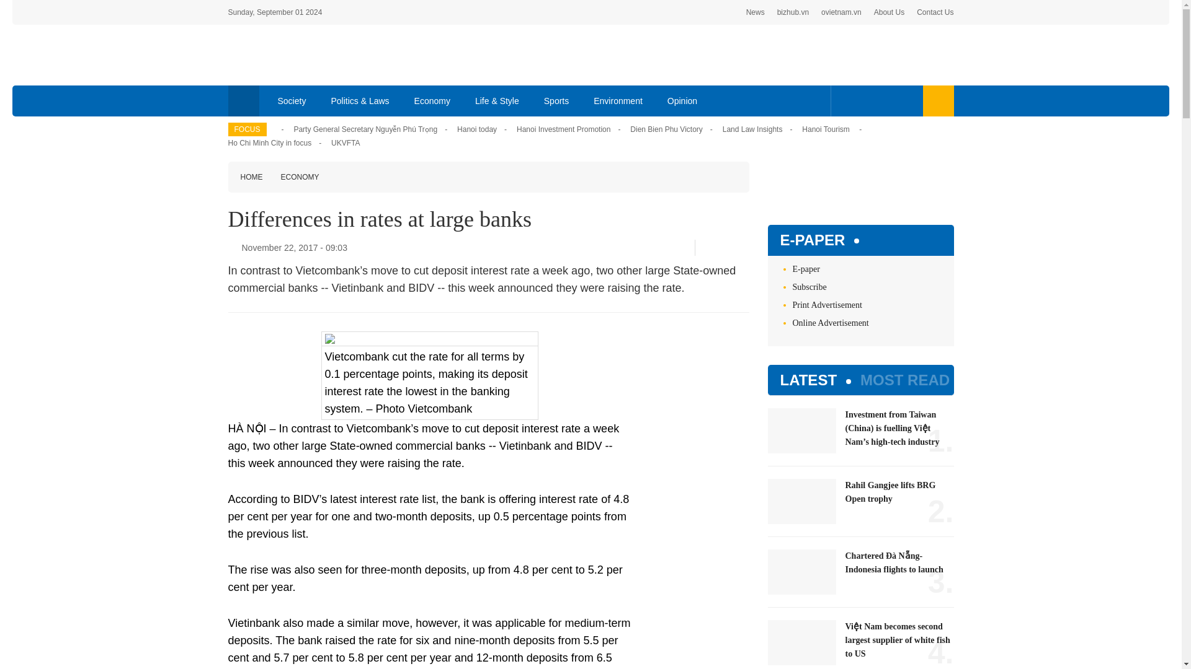 The image size is (1191, 669). I want to click on About Us, so click(889, 12).